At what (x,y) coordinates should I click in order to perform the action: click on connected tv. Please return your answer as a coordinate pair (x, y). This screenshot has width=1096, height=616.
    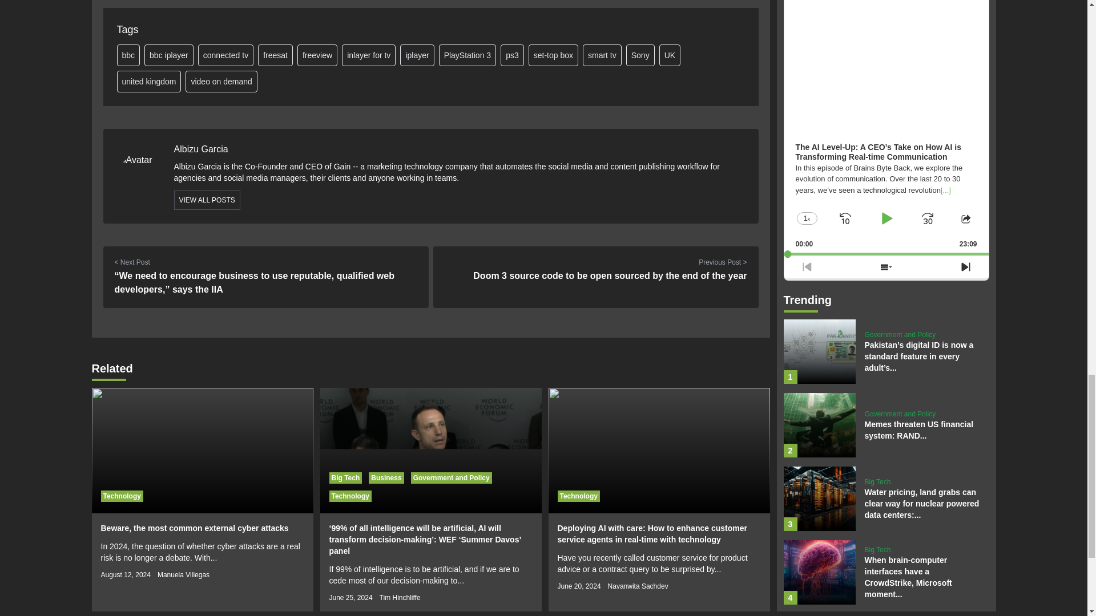
    Looking at the image, I should click on (225, 55).